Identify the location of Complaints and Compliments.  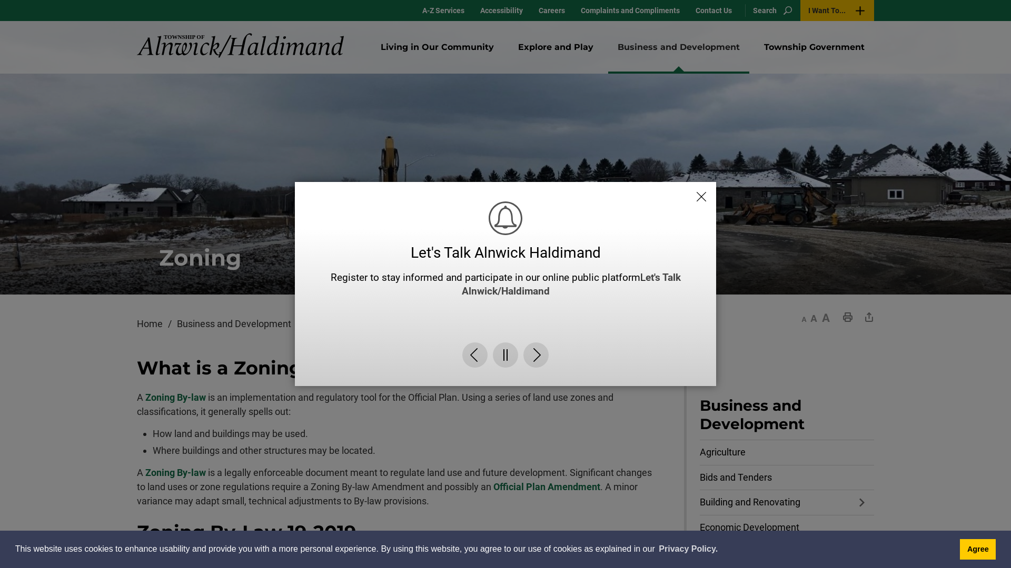
(630, 11).